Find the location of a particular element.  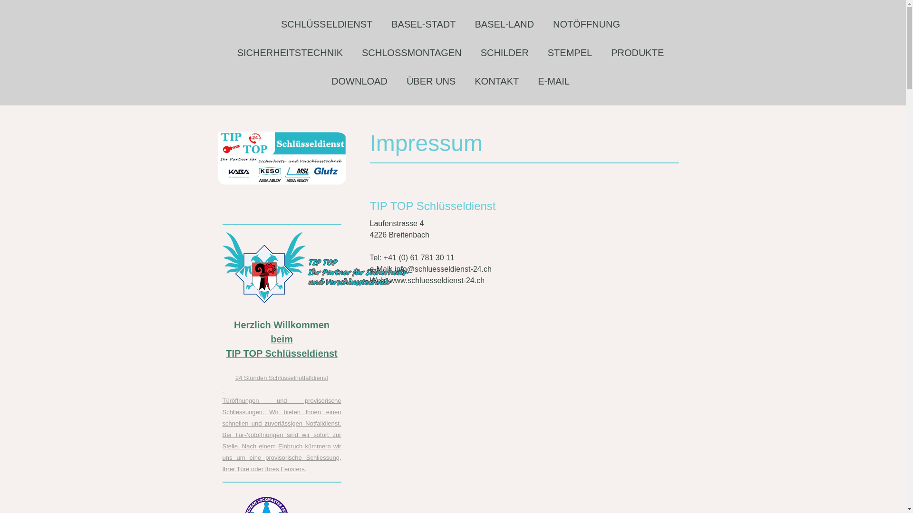

DOWNLOAD is located at coordinates (359, 81).